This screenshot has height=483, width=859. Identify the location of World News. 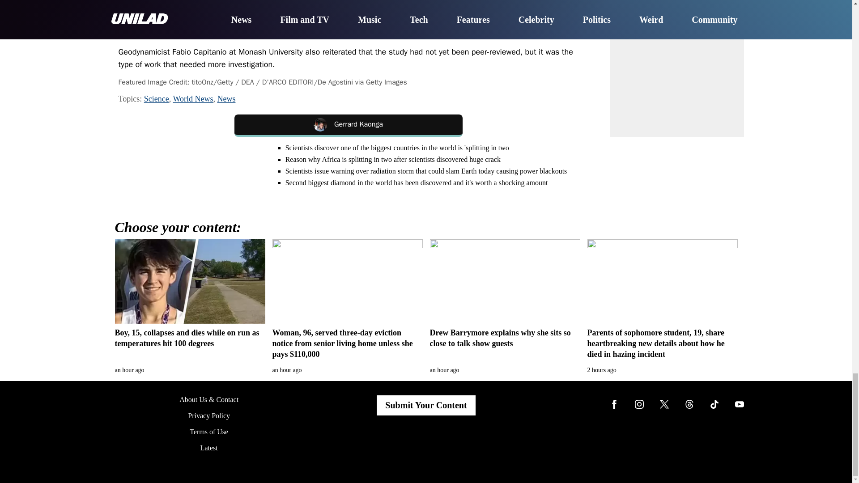
(192, 98).